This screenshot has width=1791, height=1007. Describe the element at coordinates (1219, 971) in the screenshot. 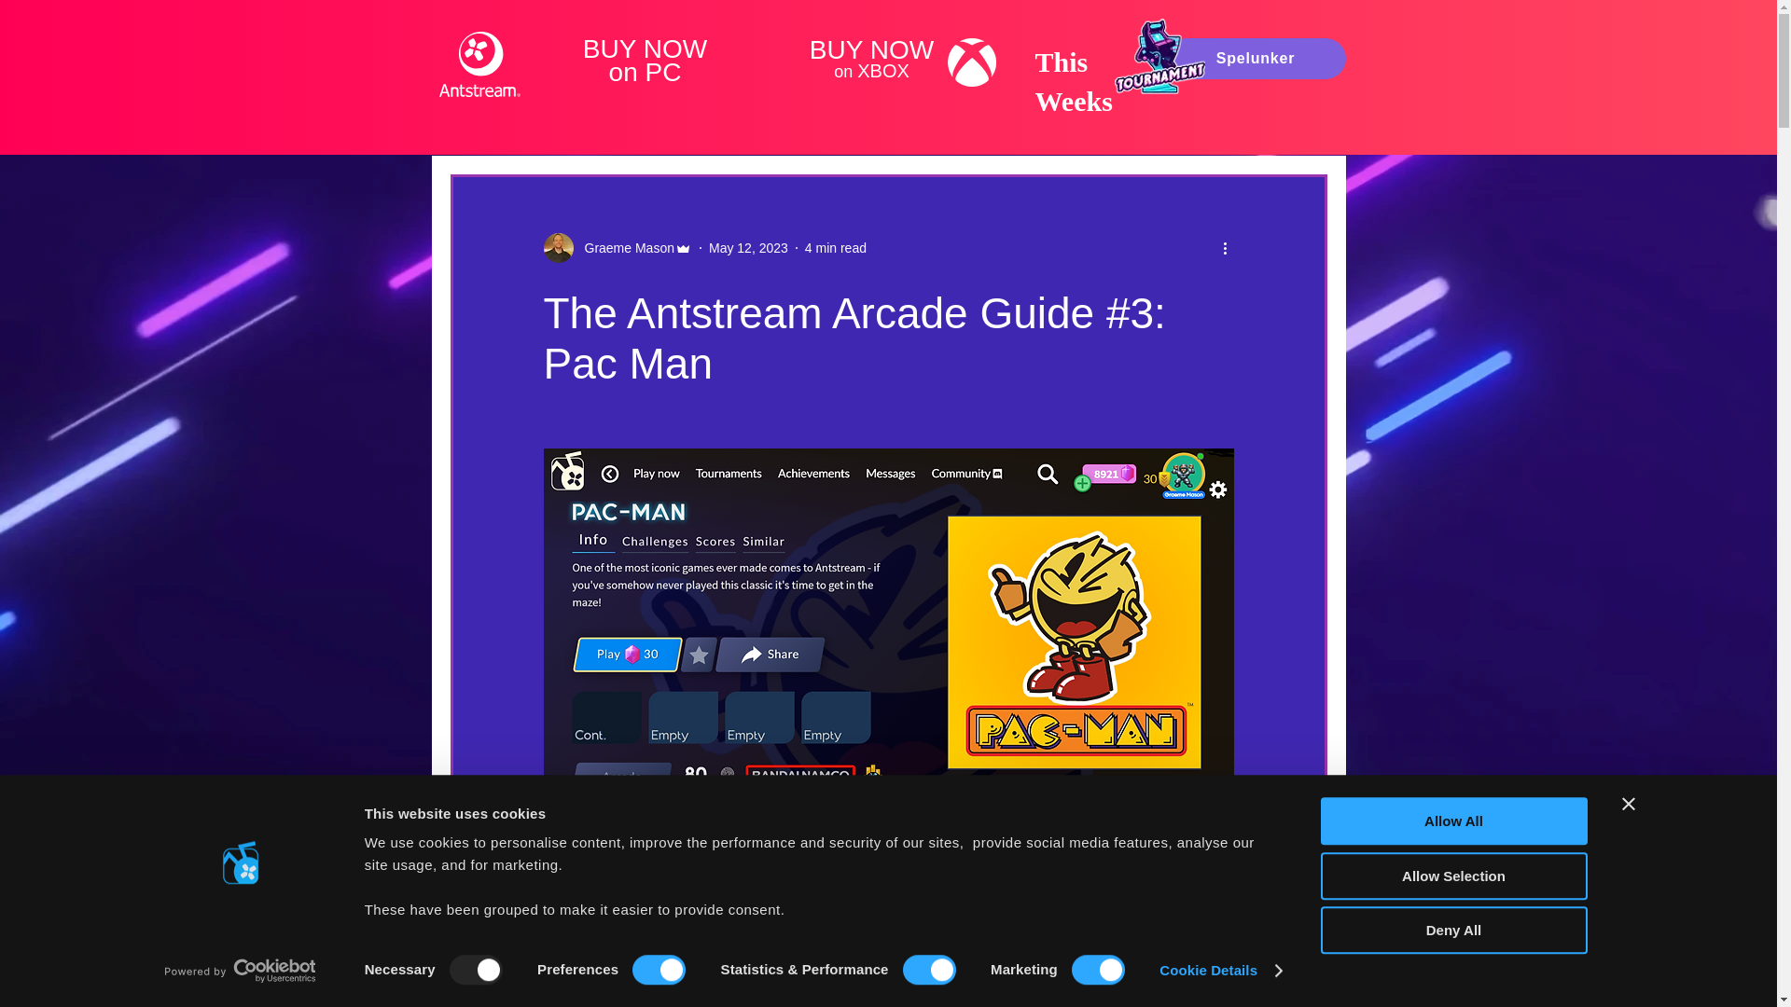

I see `Cookie Details` at that location.